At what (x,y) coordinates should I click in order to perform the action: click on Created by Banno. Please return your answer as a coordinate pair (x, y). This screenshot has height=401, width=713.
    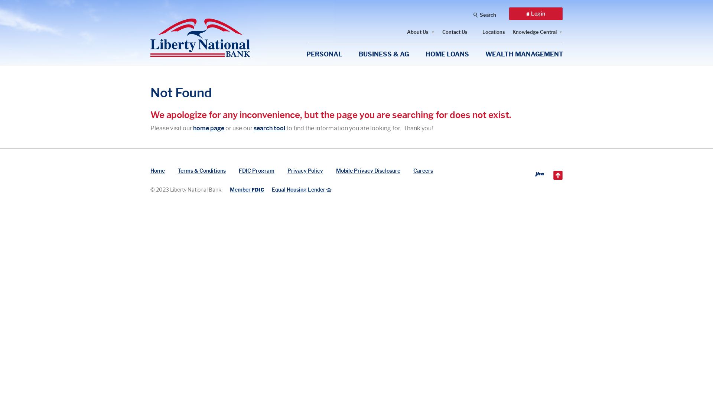
    Looking at the image, I should click on (539, 175).